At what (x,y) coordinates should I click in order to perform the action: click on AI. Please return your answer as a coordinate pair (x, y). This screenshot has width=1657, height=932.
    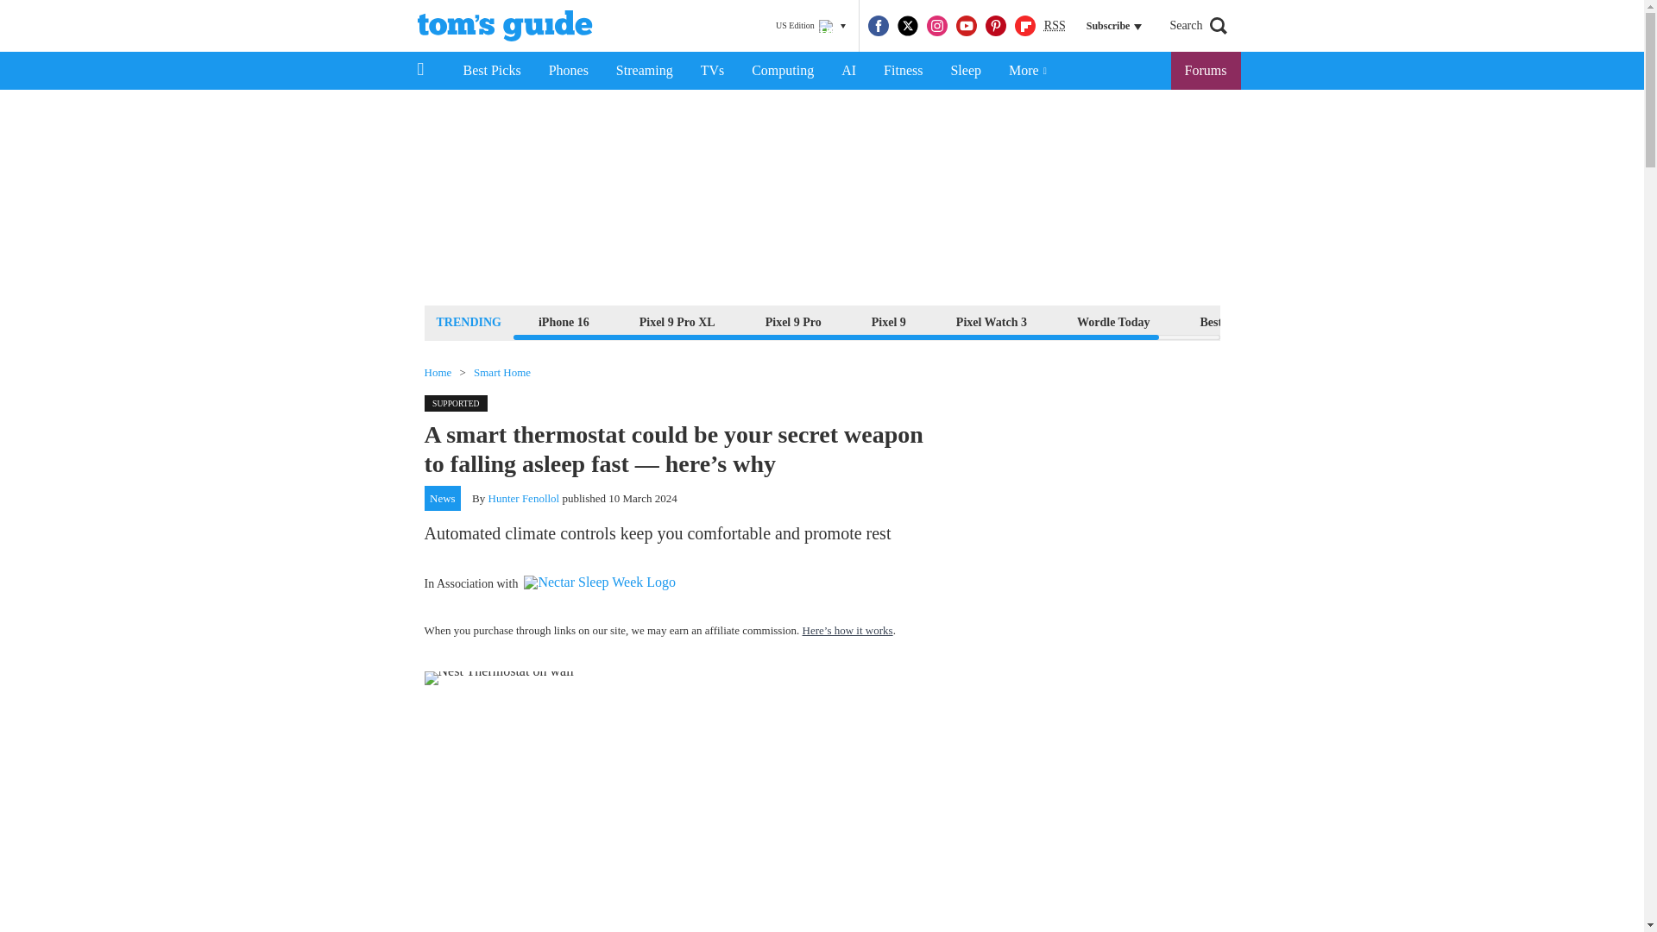
    Looking at the image, I should click on (848, 71).